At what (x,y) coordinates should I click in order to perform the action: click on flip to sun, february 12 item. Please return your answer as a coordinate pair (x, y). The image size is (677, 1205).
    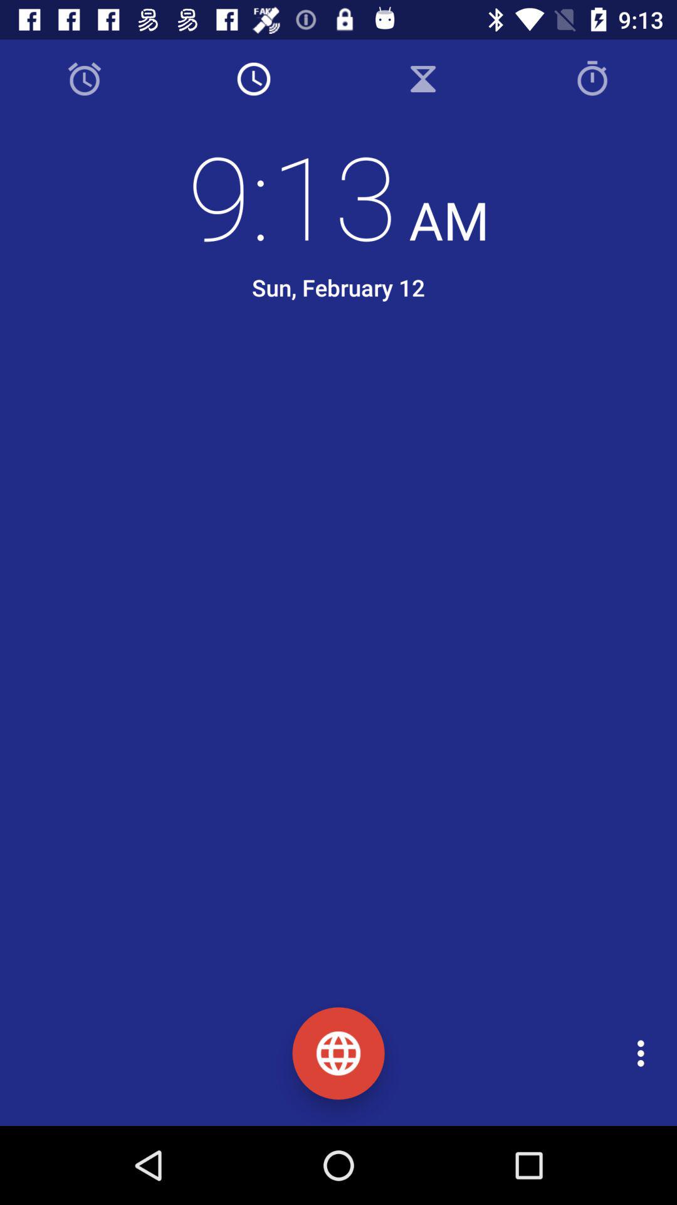
    Looking at the image, I should click on (338, 287).